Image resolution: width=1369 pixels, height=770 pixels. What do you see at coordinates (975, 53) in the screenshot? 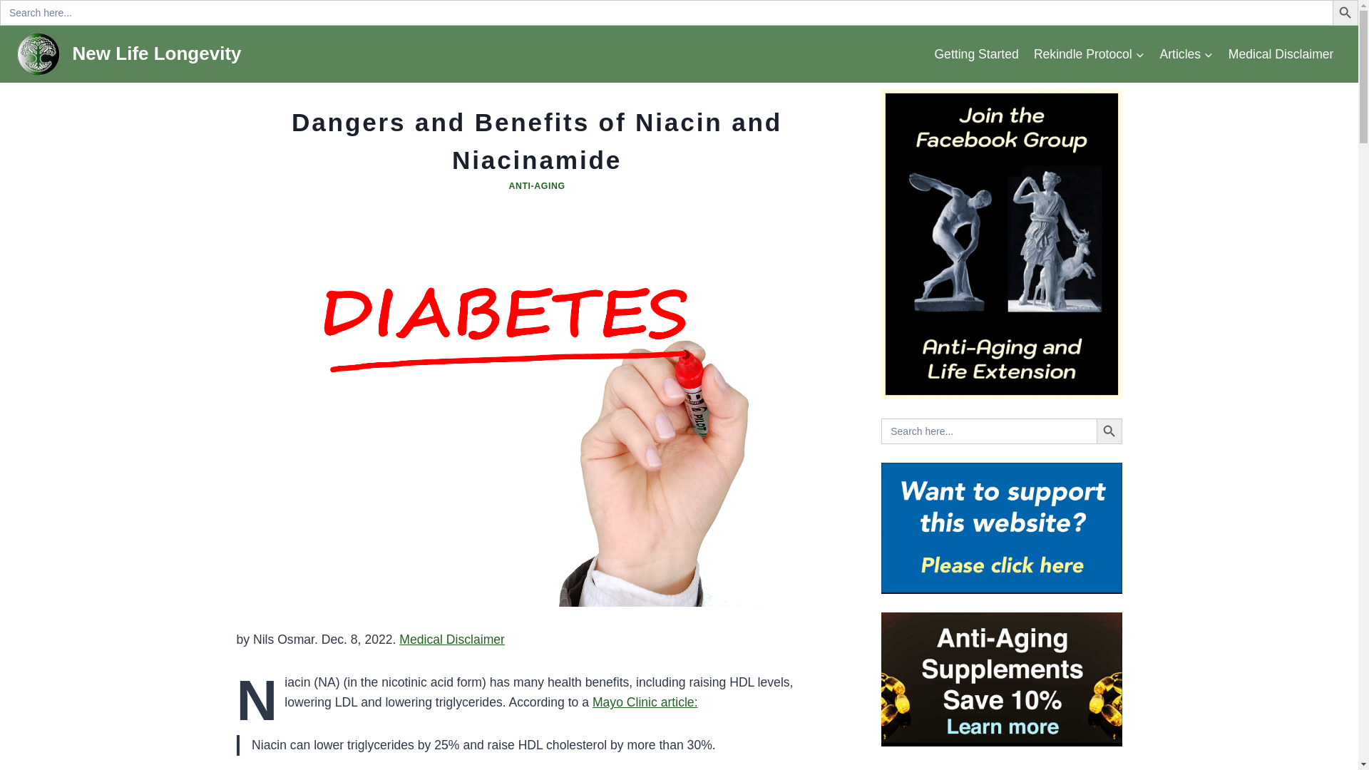
I see `Getting Started` at bounding box center [975, 53].